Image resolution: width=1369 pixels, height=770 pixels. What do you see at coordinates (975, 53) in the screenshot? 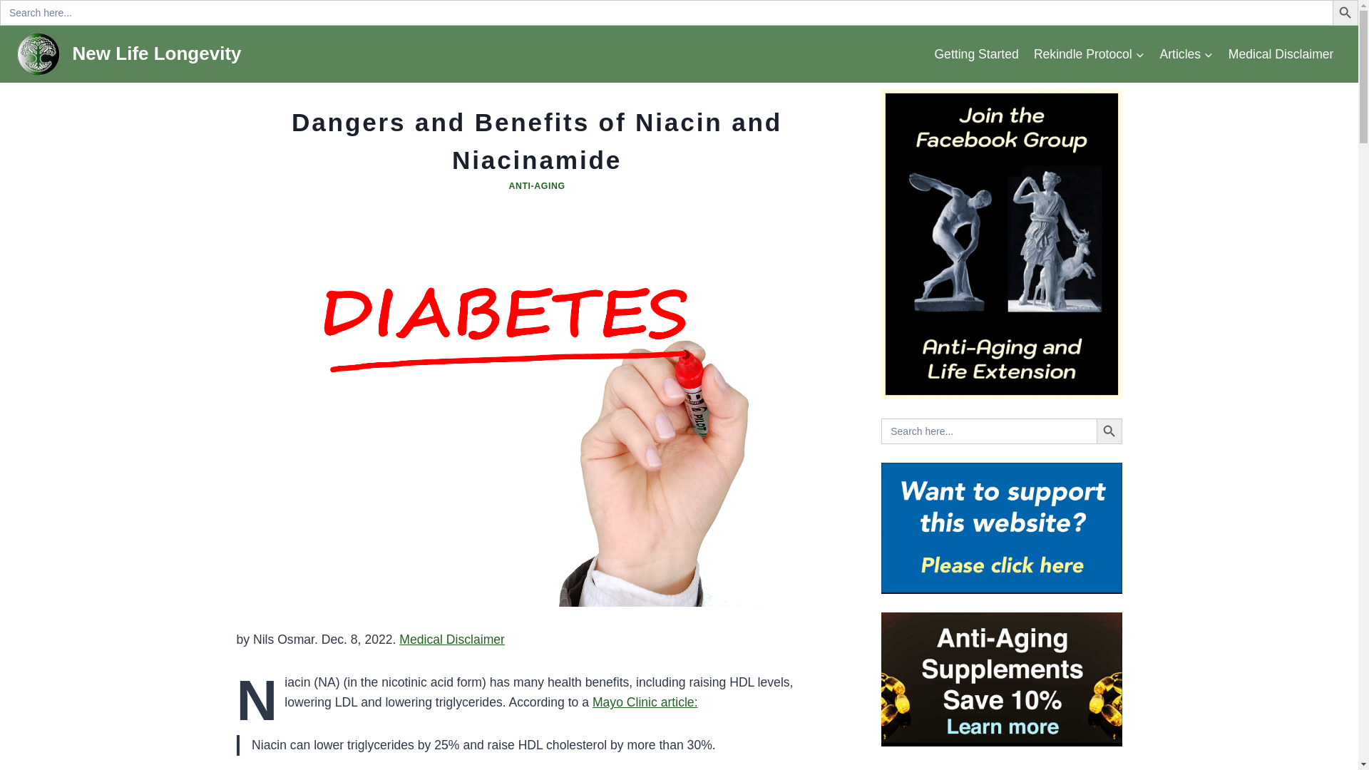
I see `Getting Started` at bounding box center [975, 53].